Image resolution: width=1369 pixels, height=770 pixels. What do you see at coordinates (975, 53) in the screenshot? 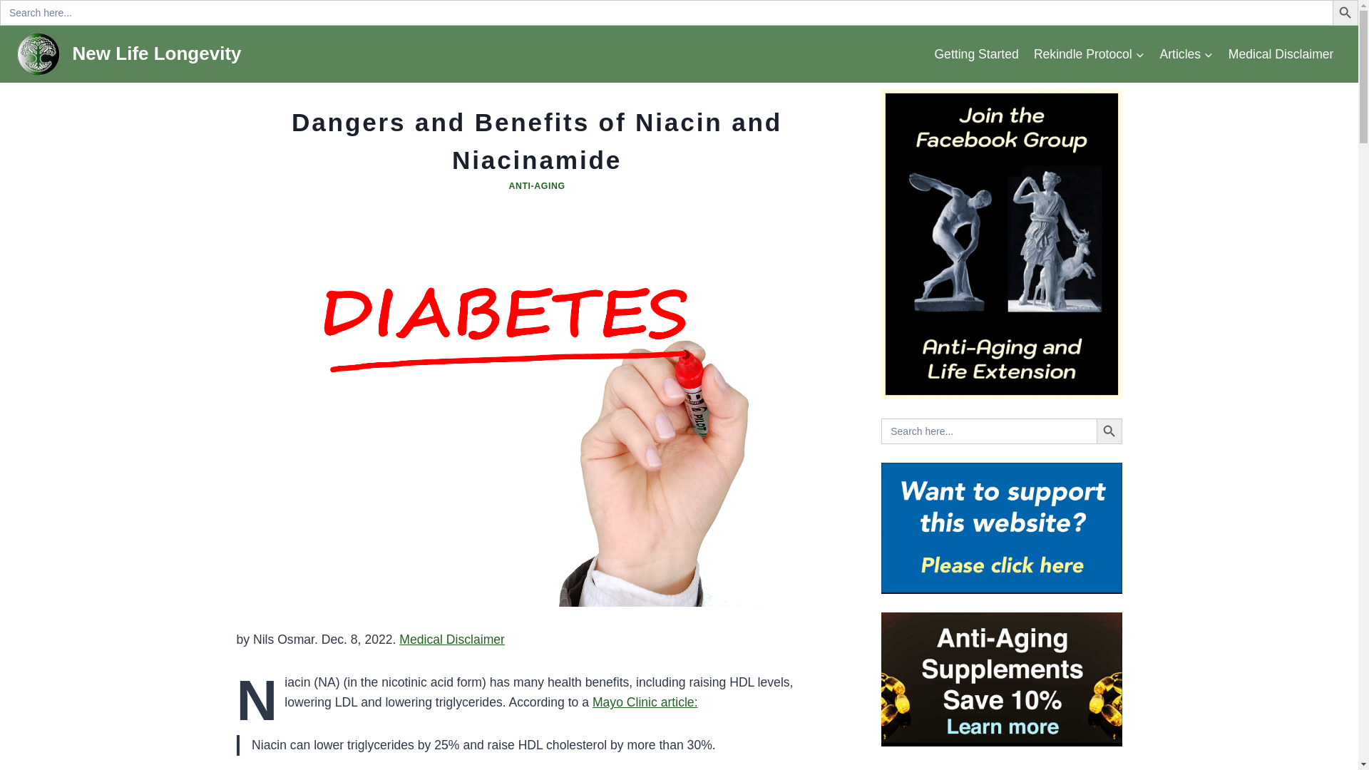
I see `Getting Started` at bounding box center [975, 53].